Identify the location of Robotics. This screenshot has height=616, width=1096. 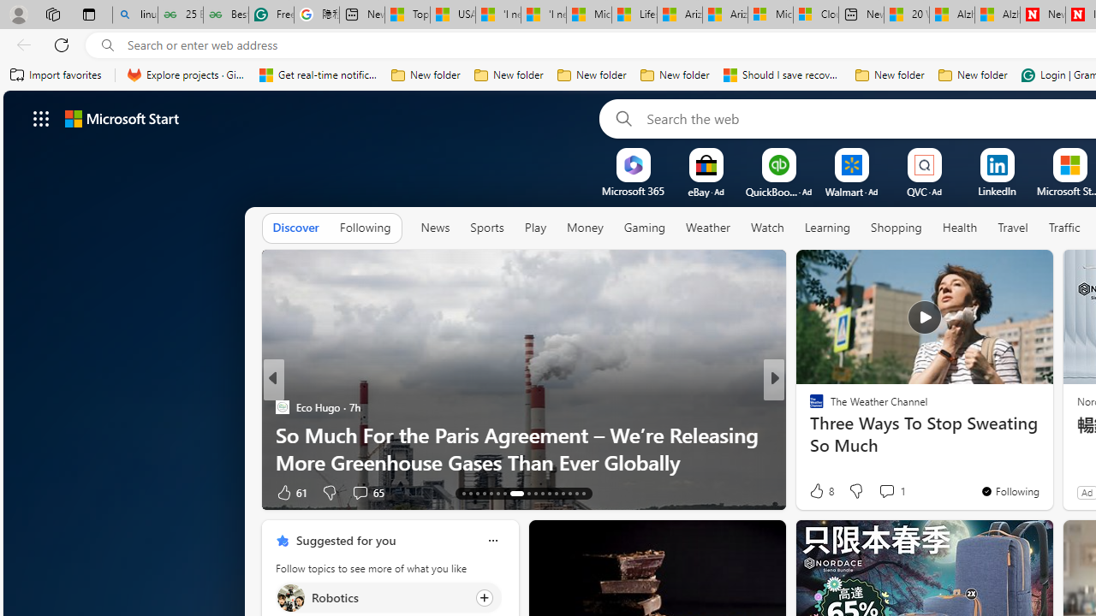
(289, 597).